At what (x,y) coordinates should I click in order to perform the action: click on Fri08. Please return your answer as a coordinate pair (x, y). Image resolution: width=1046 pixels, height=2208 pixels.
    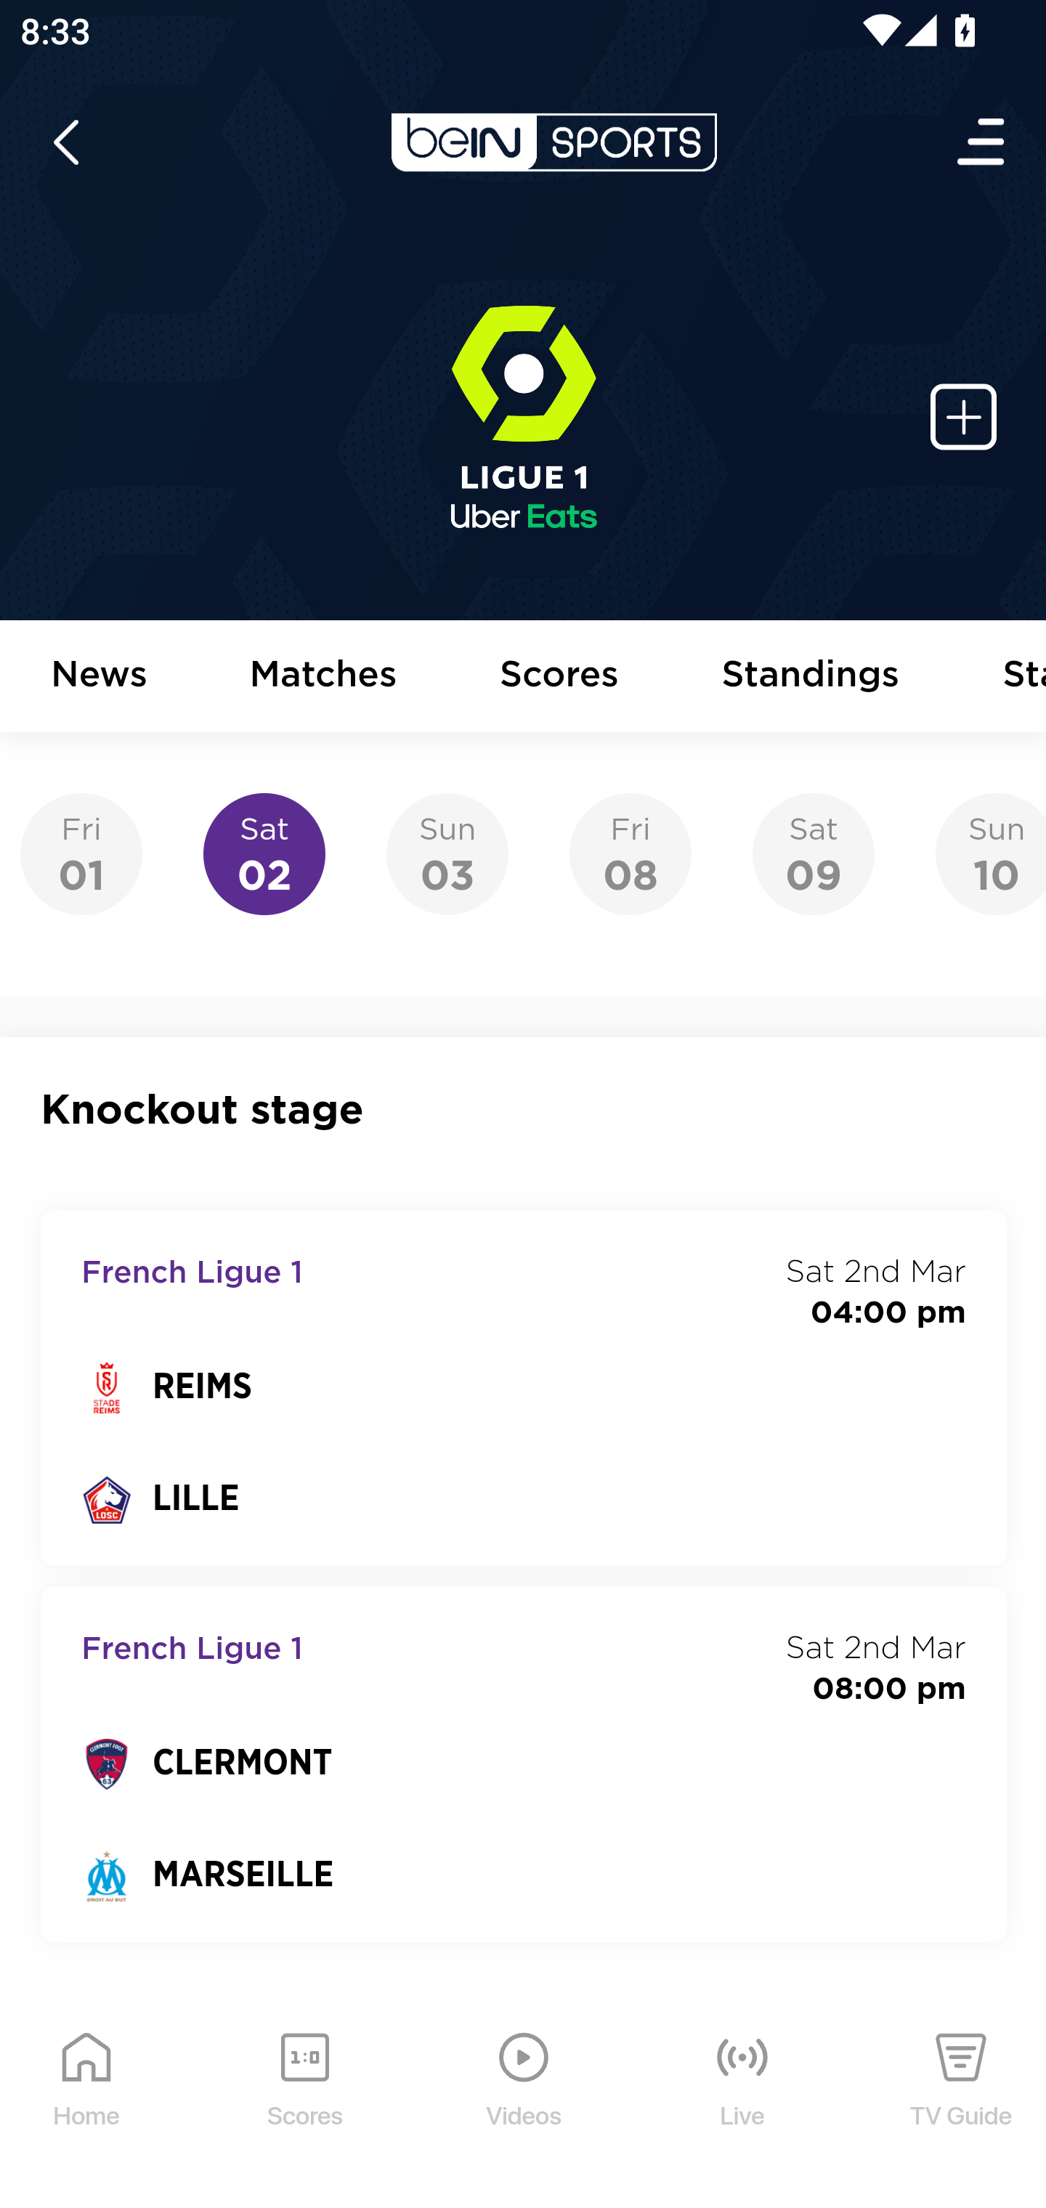
    Looking at the image, I should click on (630, 854).